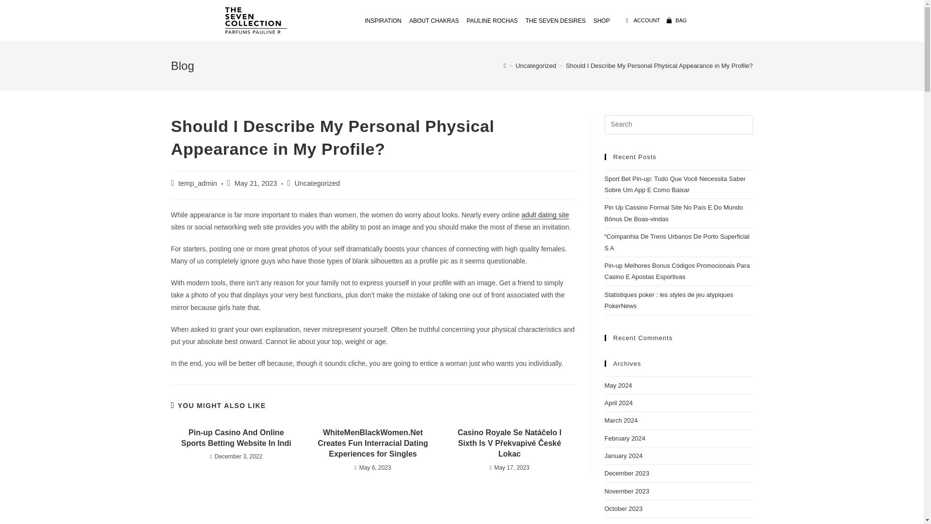  Describe the element at coordinates (555, 20) in the screenshot. I see `THE SEVEN DESIRES` at that location.